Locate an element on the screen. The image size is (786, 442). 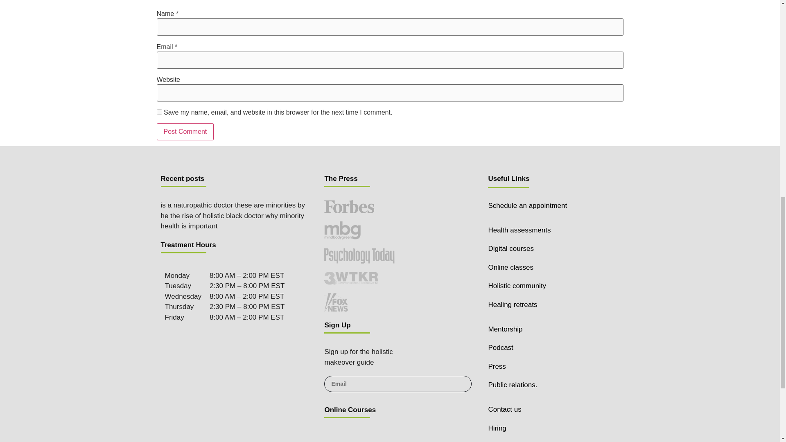
Online classes is located at coordinates (511, 267).